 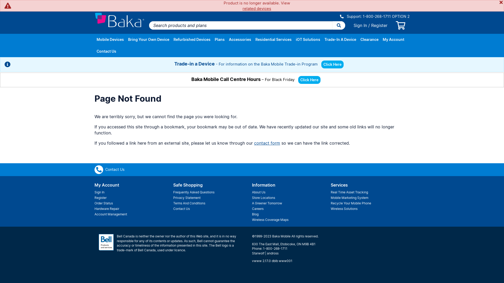 What do you see at coordinates (370, 209) in the screenshot?
I see `Wireless Solutions` at bounding box center [370, 209].